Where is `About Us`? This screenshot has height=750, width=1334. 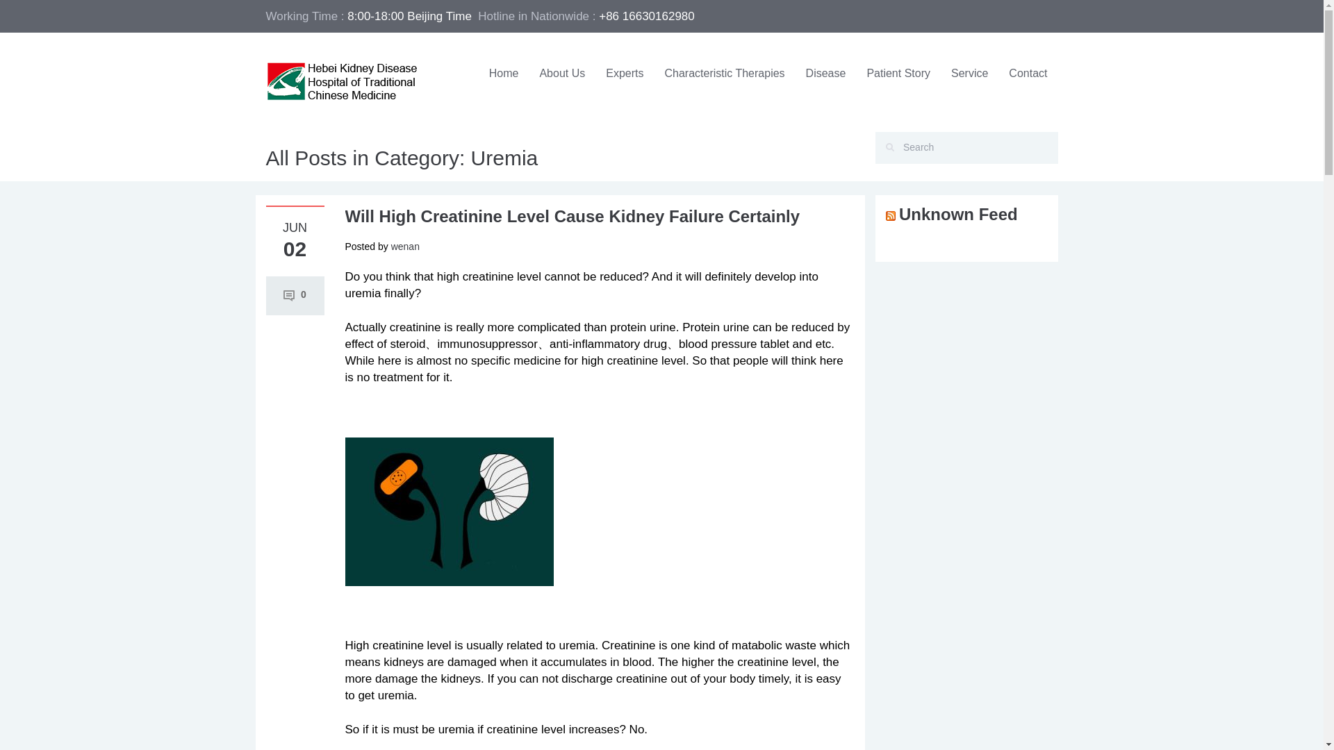 About Us is located at coordinates (561, 74).